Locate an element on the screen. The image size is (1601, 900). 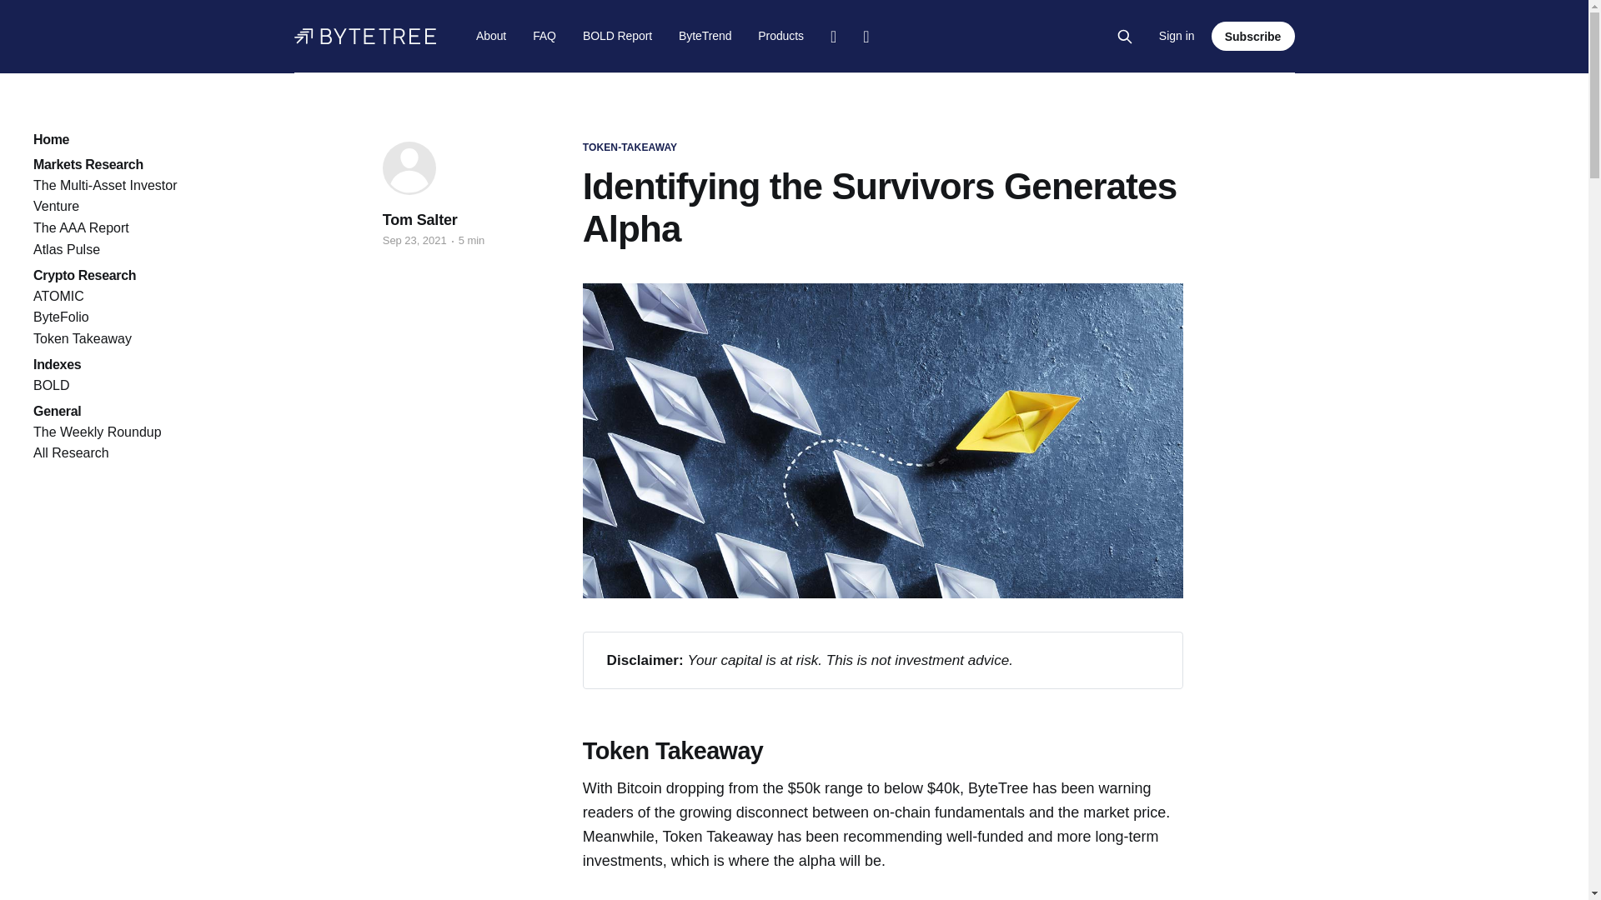
ATOMIC is located at coordinates (58, 295).